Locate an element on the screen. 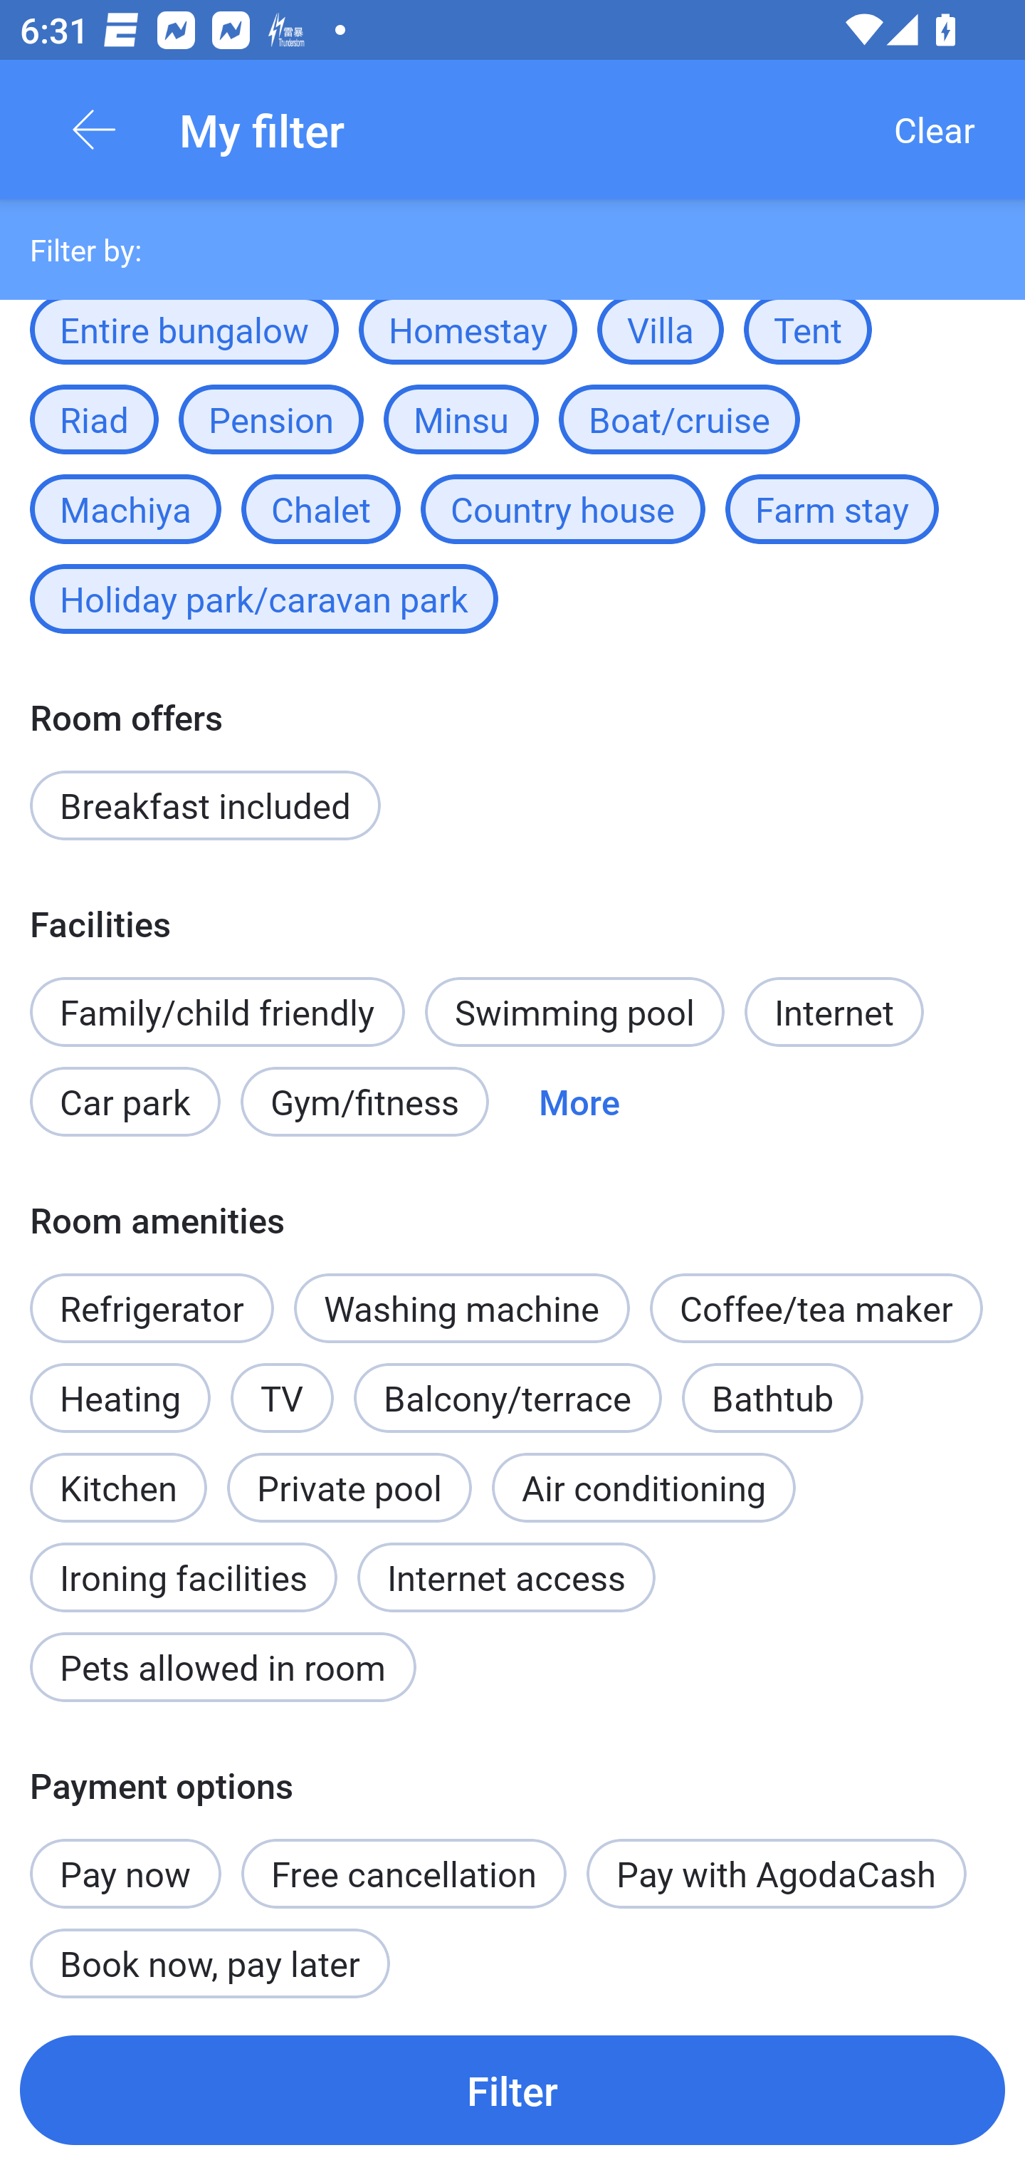 This screenshot has height=2165, width=1025. Private pool is located at coordinates (349, 1488).